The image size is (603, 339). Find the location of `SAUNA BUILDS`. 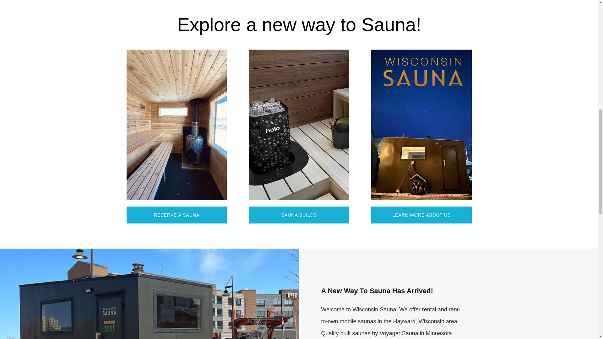

SAUNA BUILDS is located at coordinates (299, 215).